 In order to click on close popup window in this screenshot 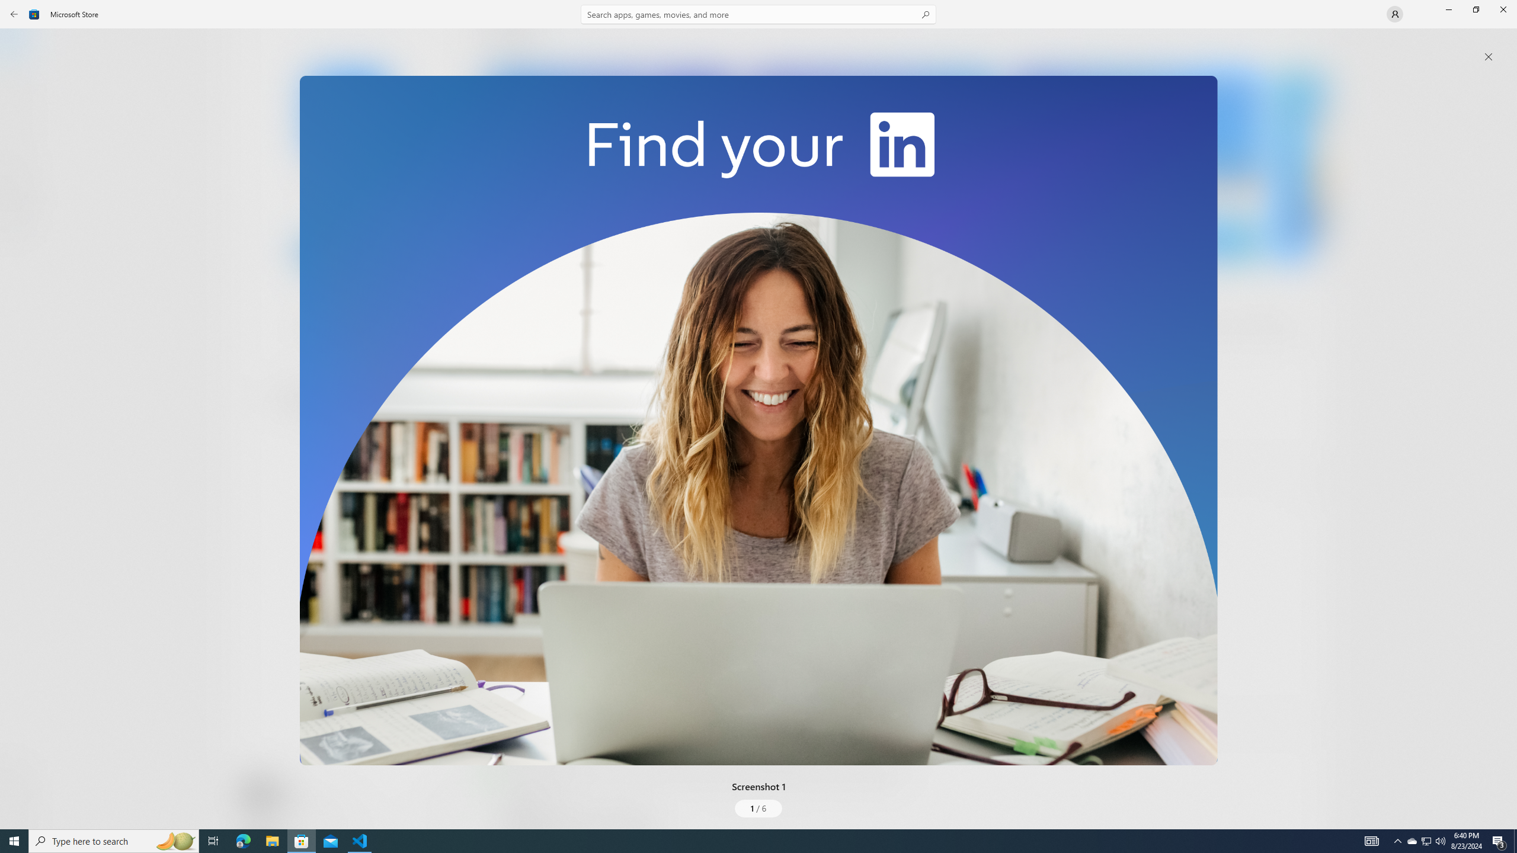, I will do `click(1489, 57)`.